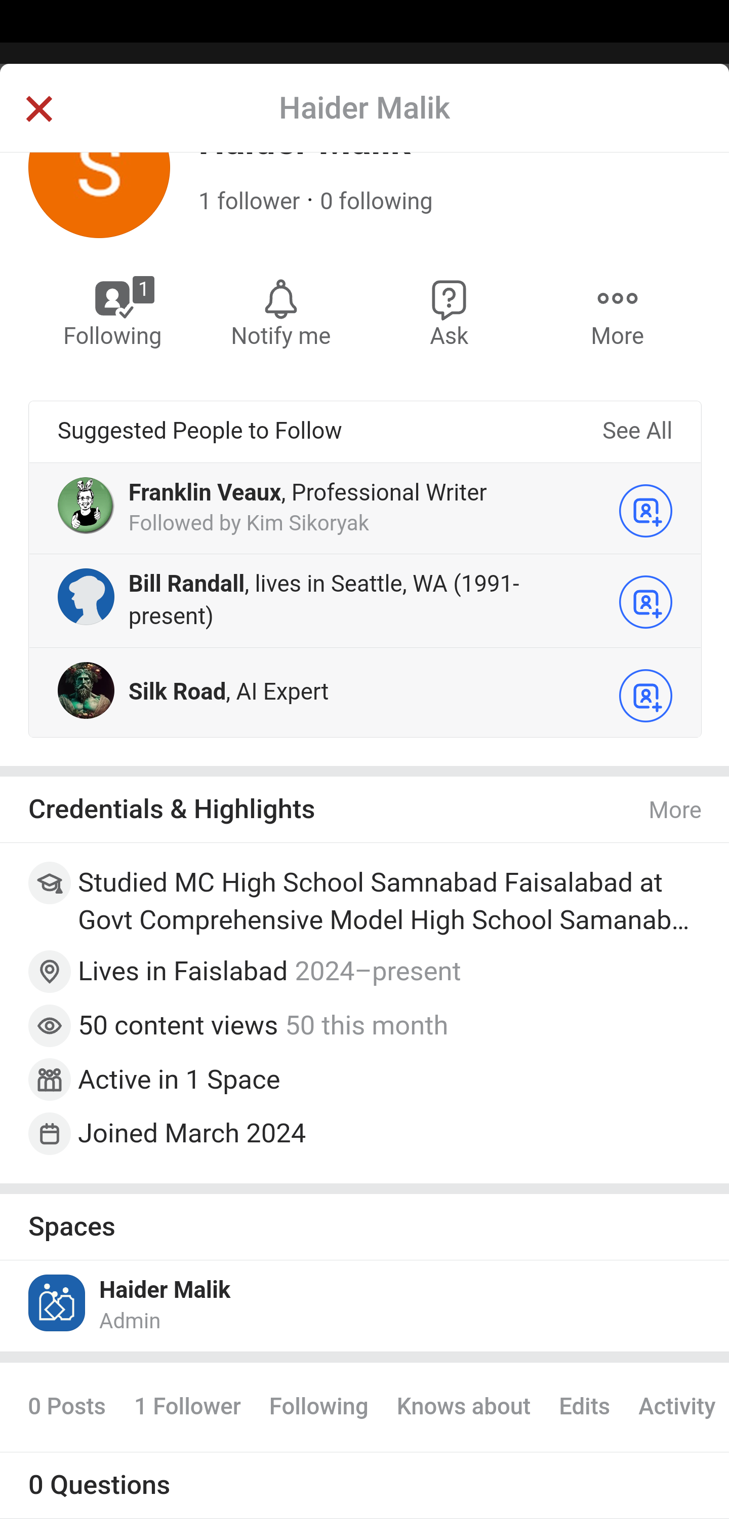 The height and width of the screenshot is (1540, 729). What do you see at coordinates (584, 1408) in the screenshot?
I see `Edits` at bounding box center [584, 1408].